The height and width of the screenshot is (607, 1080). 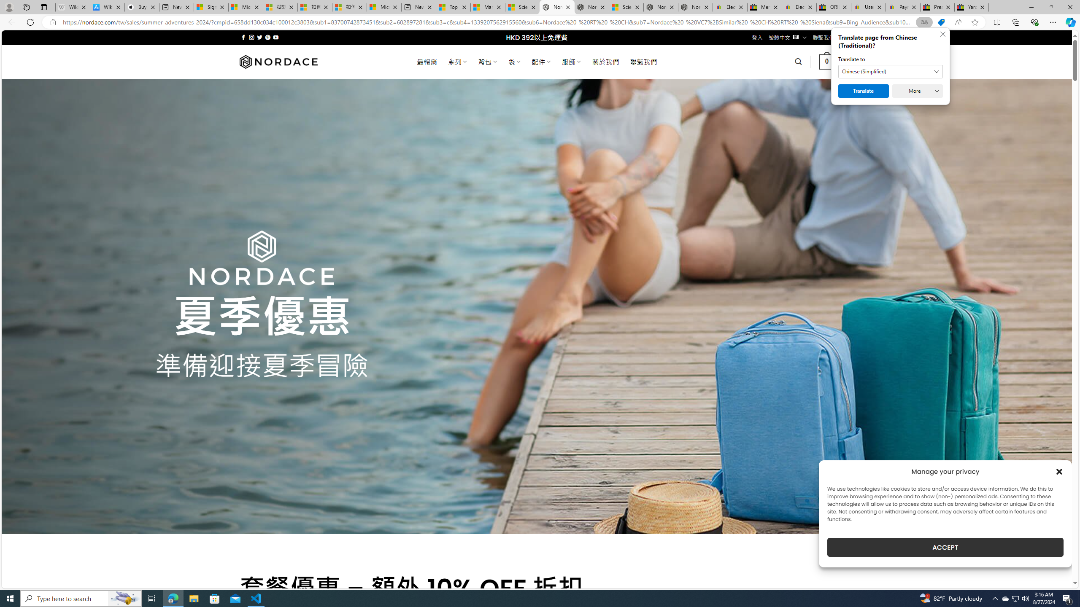 I want to click on   0  , so click(x=827, y=62).